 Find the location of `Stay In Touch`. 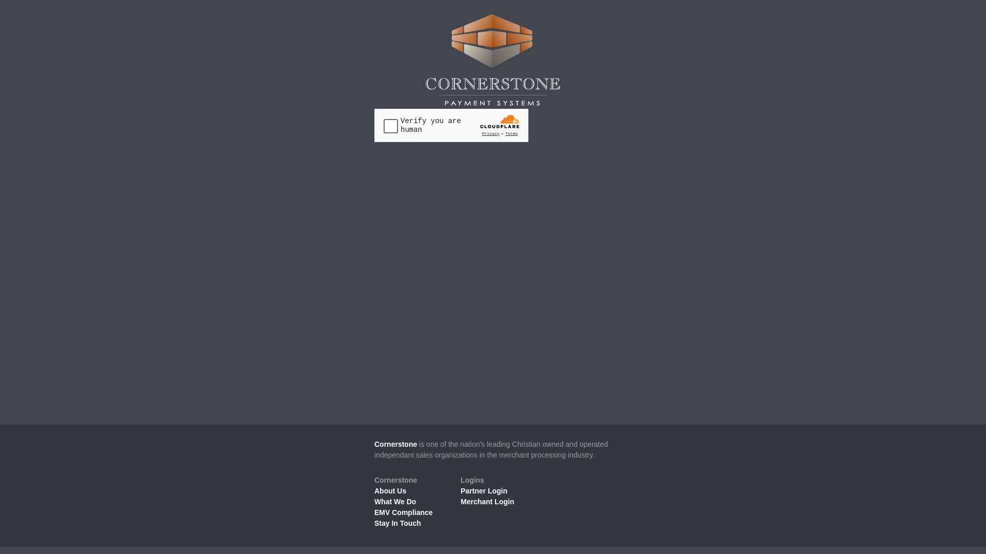

Stay In Touch is located at coordinates (397, 523).